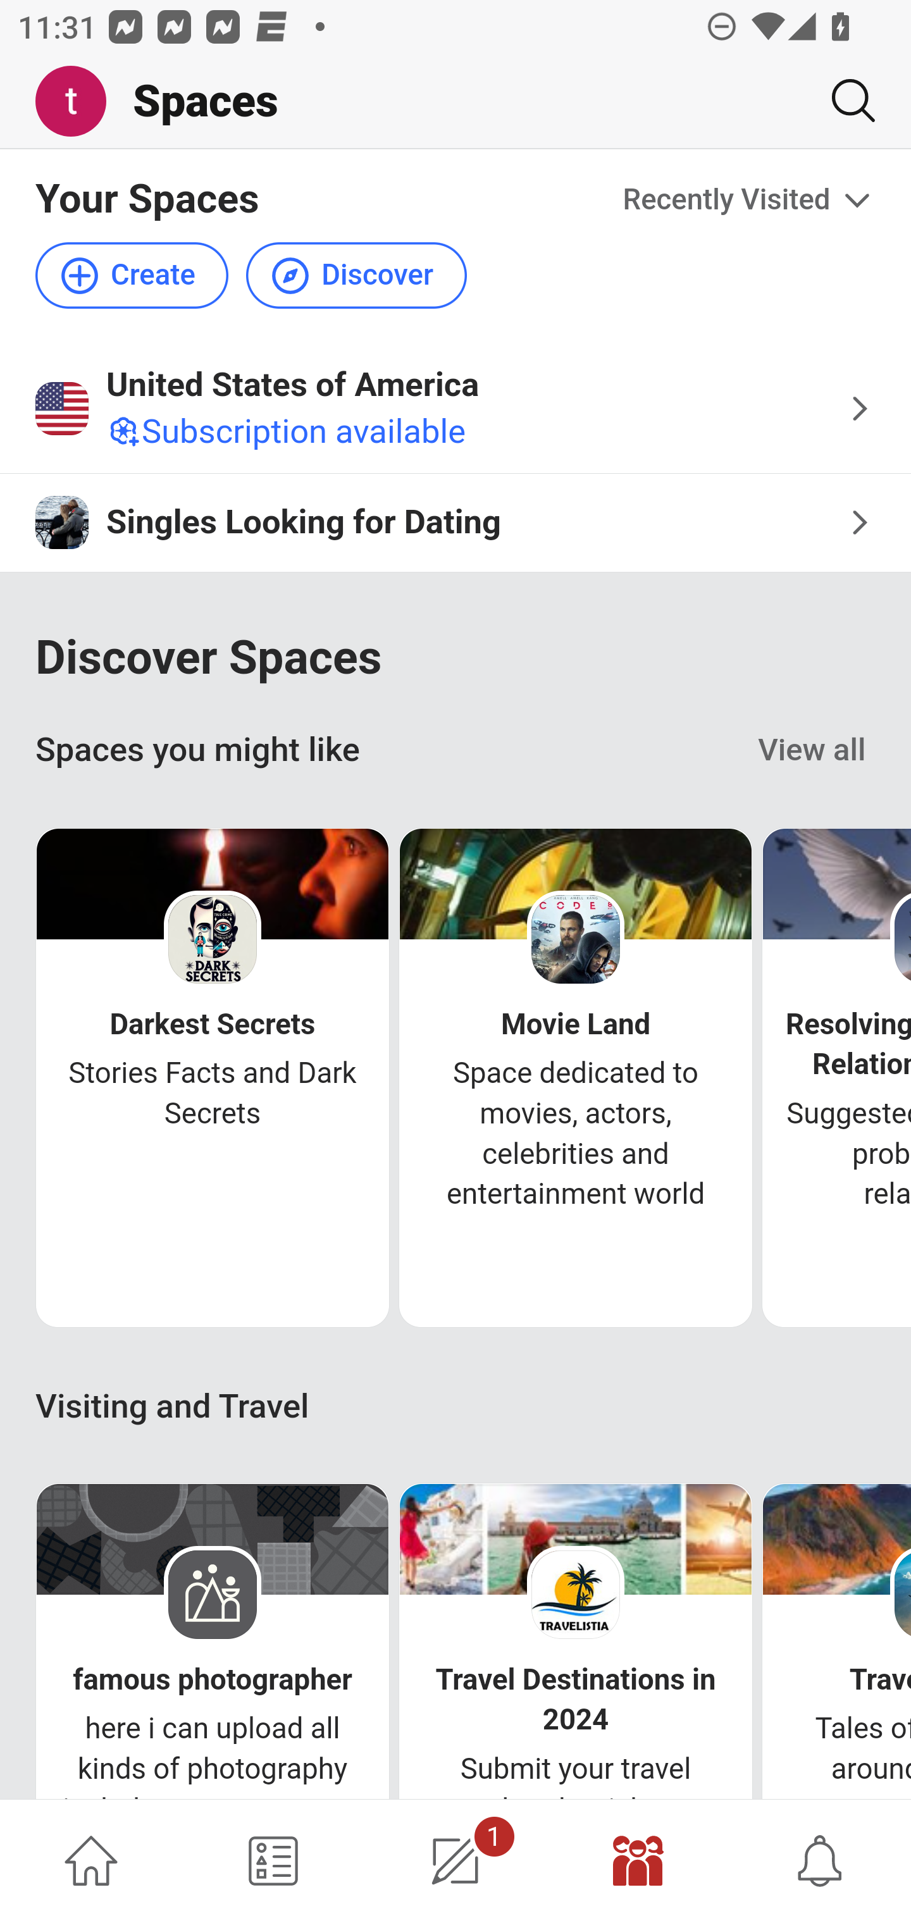 This screenshot has width=911, height=1923. What do you see at coordinates (80, 102) in the screenshot?
I see `Me` at bounding box center [80, 102].